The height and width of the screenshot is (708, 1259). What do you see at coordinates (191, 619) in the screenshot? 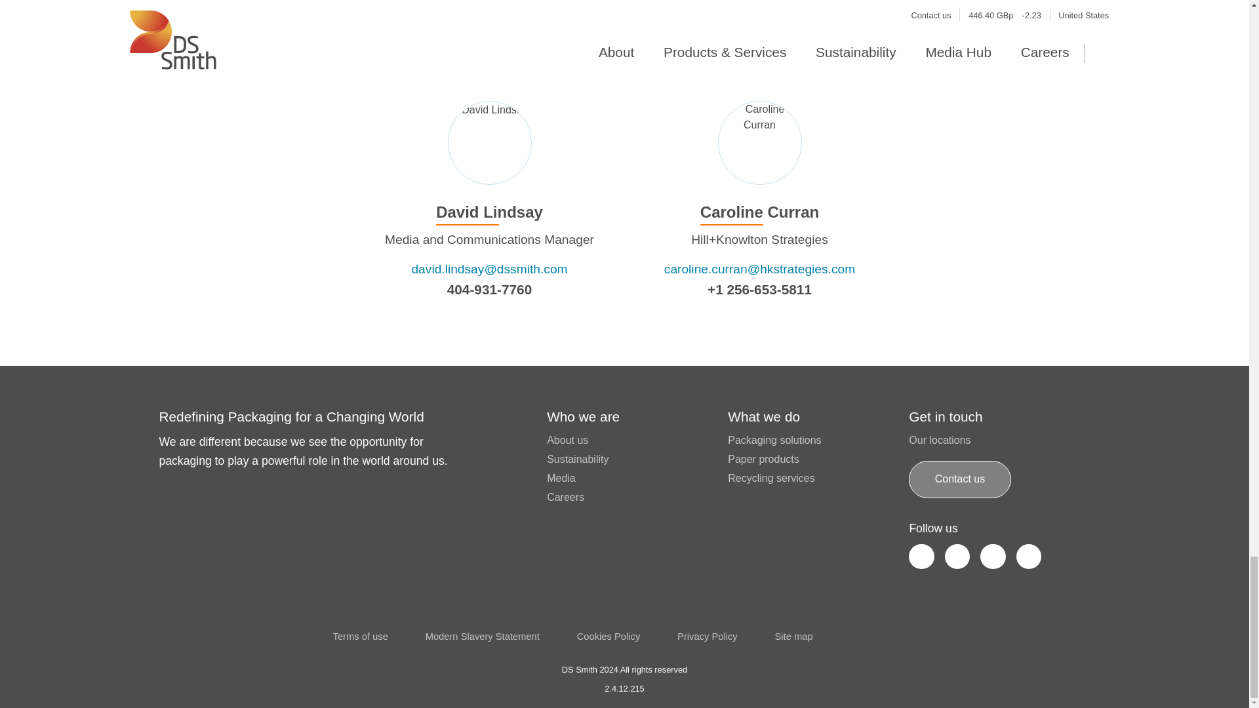
I see `DS Smith` at bounding box center [191, 619].